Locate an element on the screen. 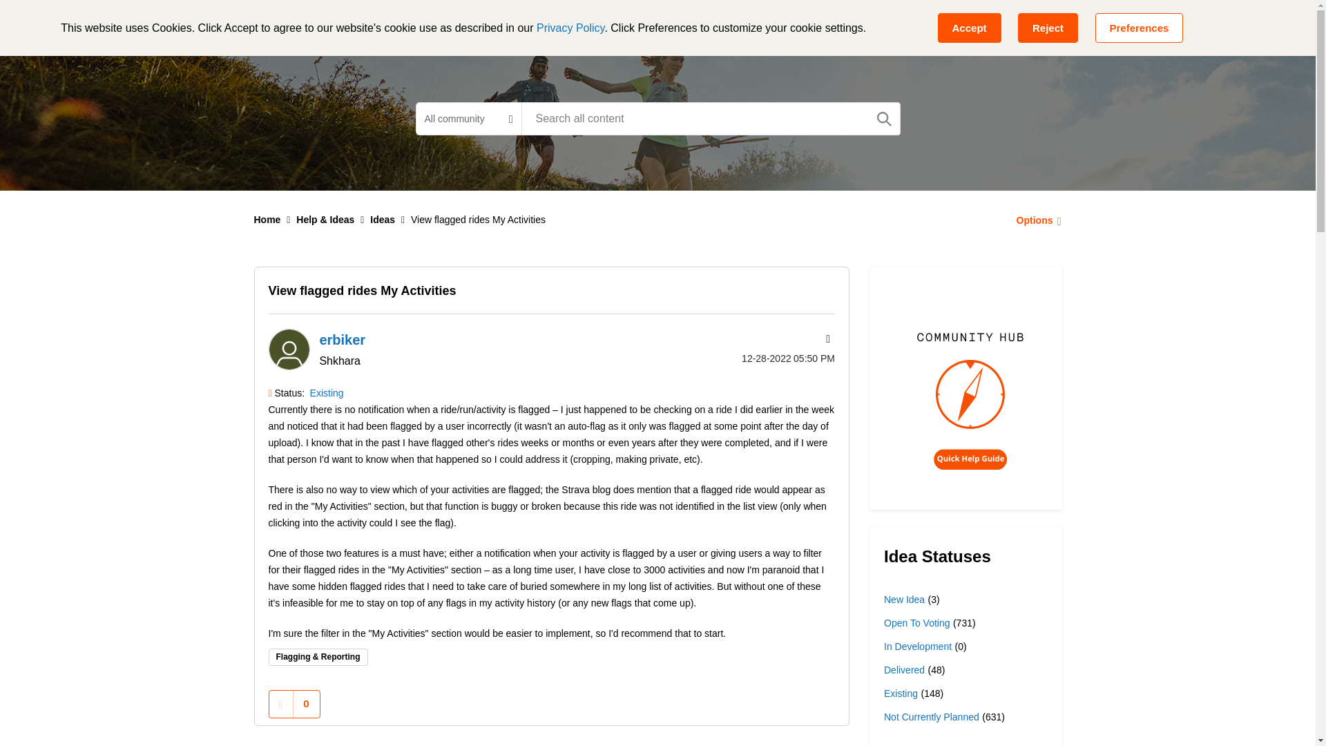 The width and height of the screenshot is (1326, 746). Developers is located at coordinates (619, 23).